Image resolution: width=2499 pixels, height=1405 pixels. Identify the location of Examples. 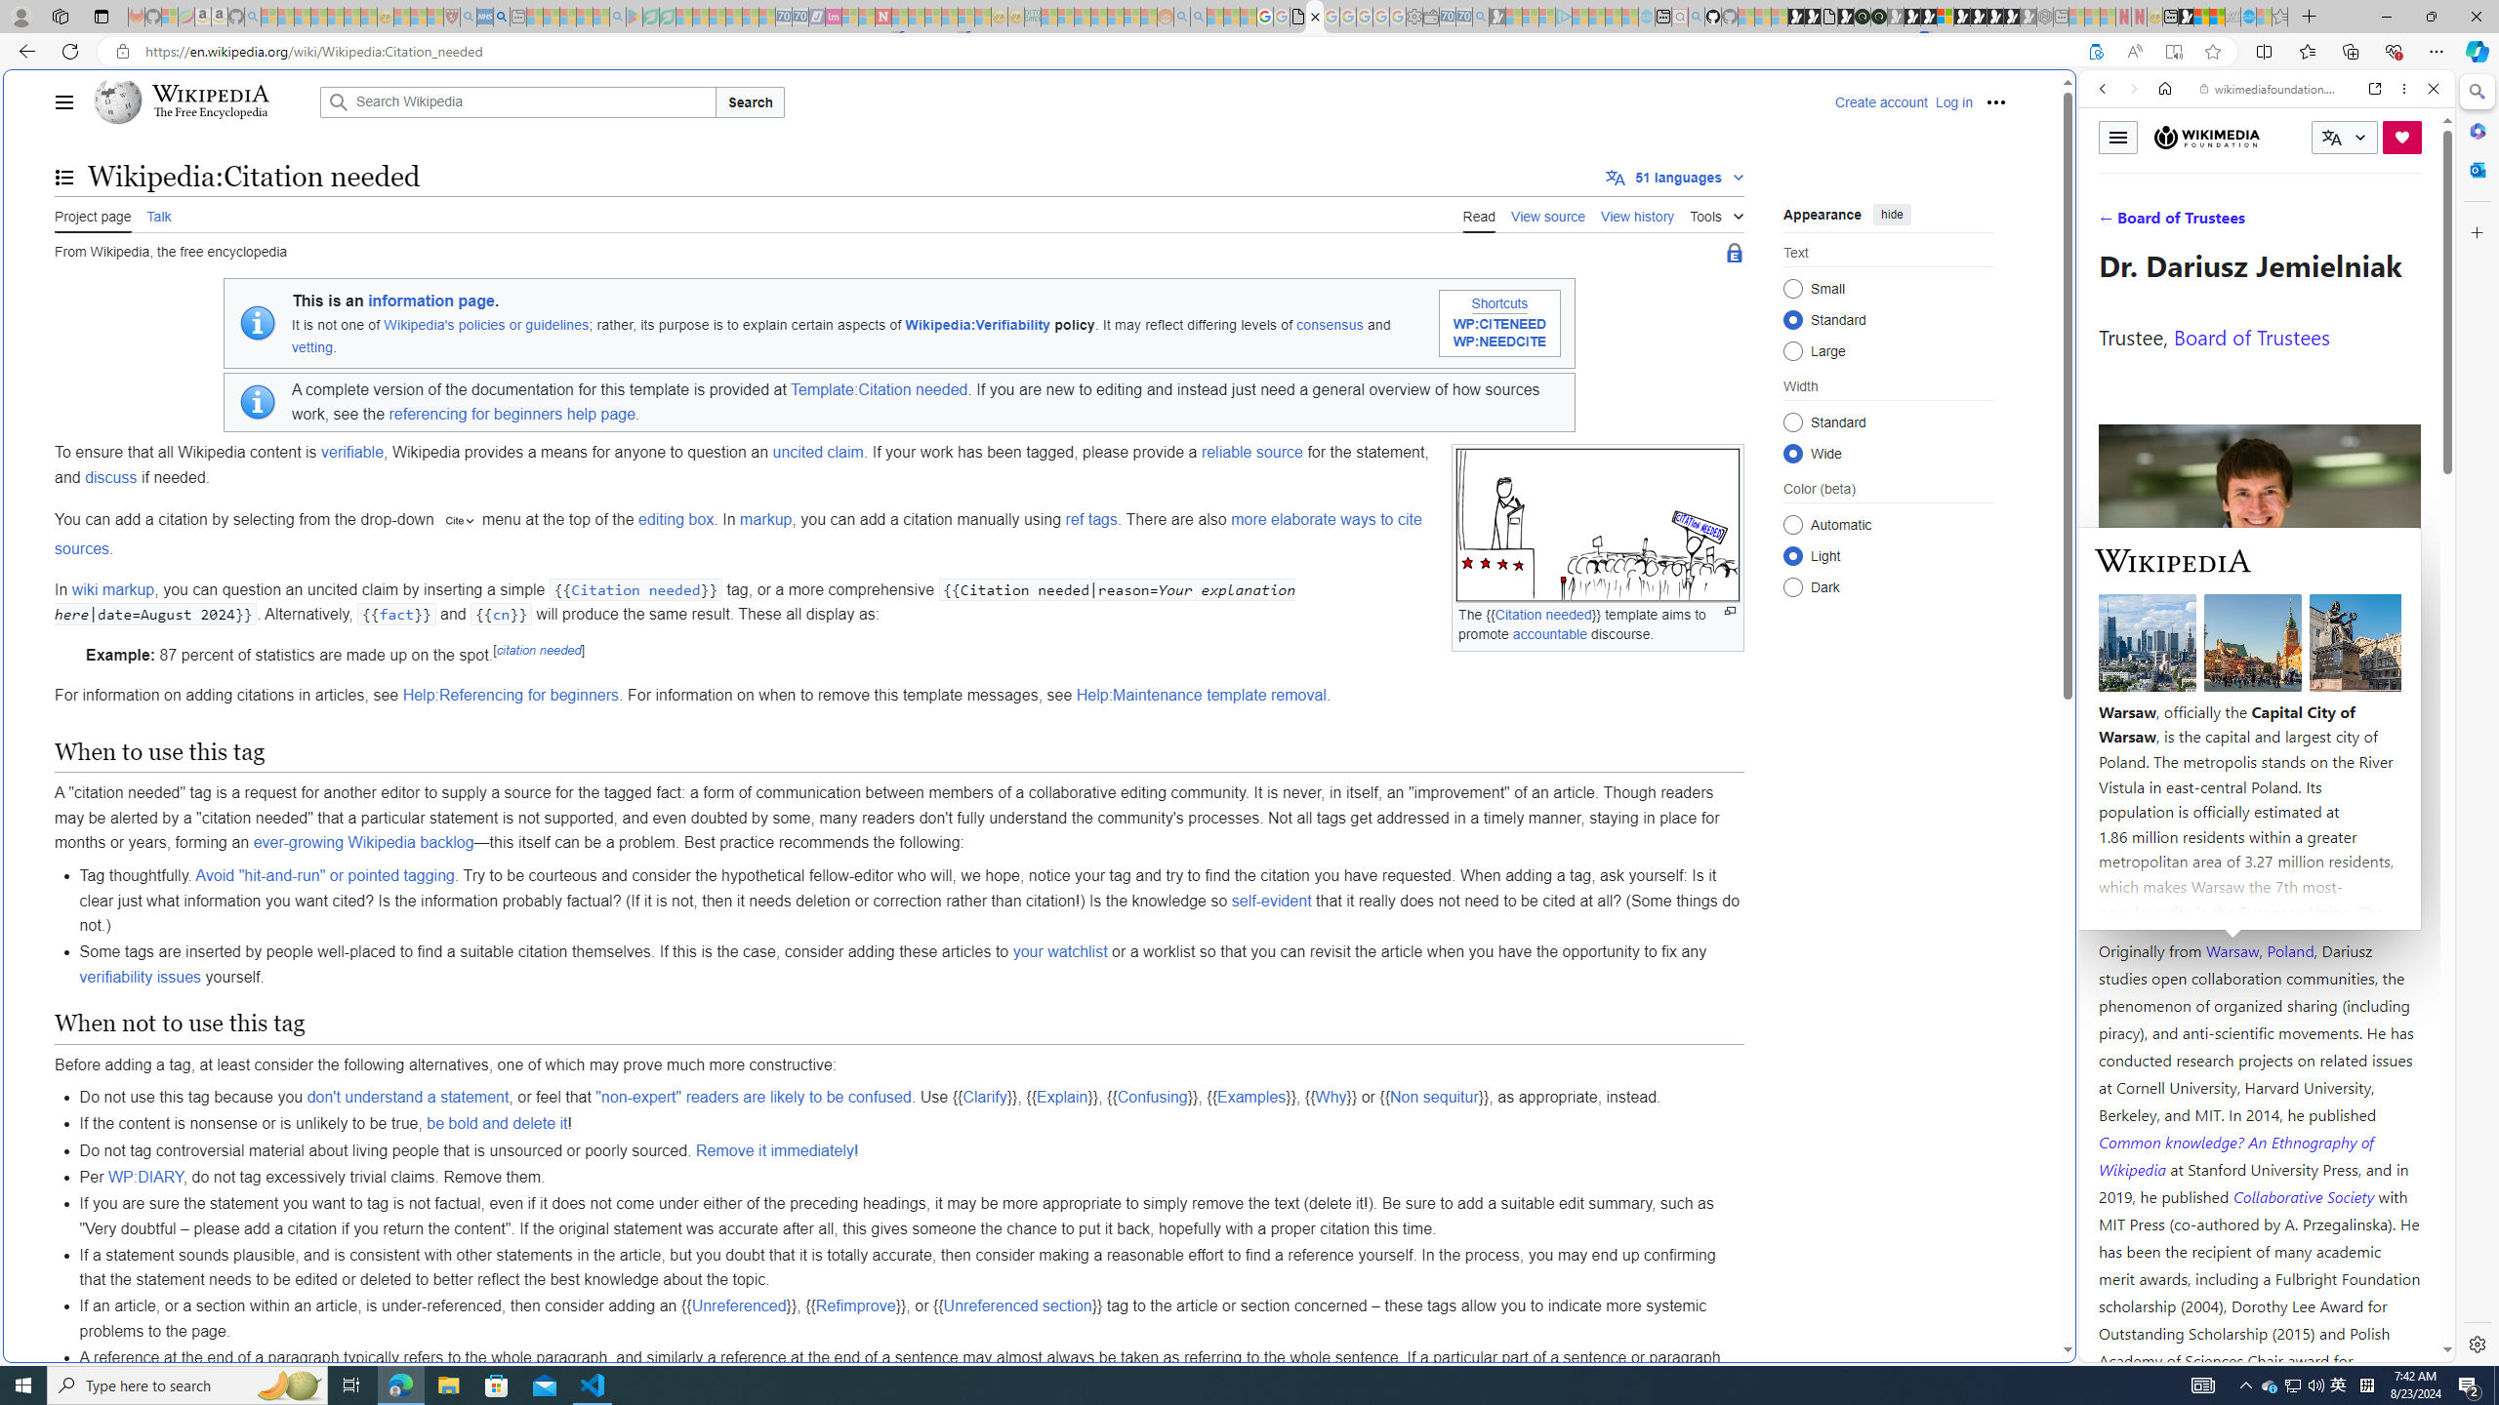
(1251, 1098).